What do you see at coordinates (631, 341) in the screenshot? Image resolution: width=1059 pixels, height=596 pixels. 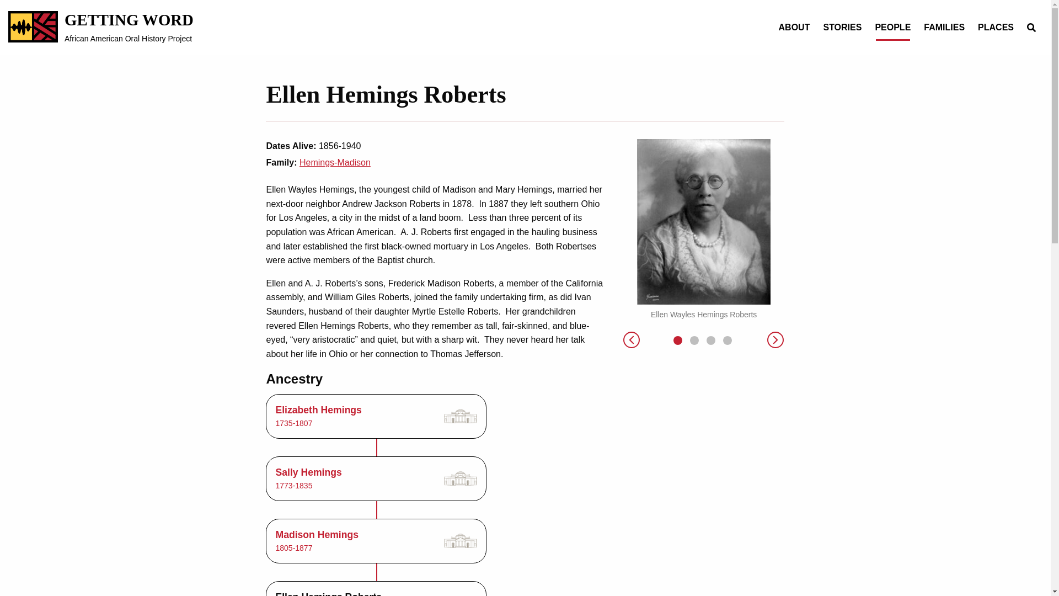 I see `2` at bounding box center [631, 341].